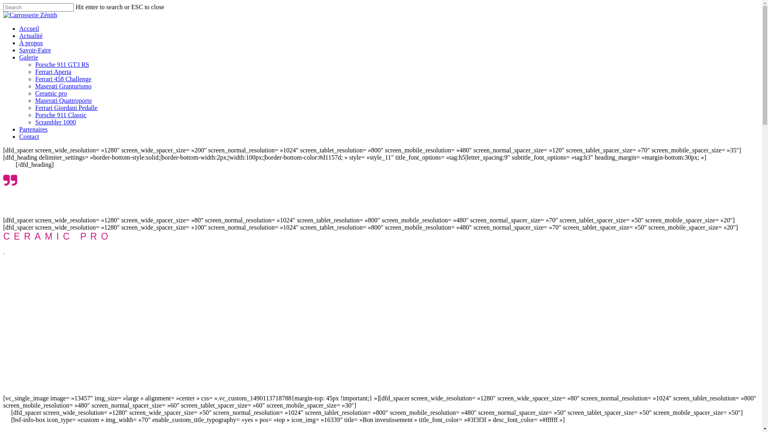  What do you see at coordinates (3, 3) in the screenshot?
I see `Skip to main content` at bounding box center [3, 3].